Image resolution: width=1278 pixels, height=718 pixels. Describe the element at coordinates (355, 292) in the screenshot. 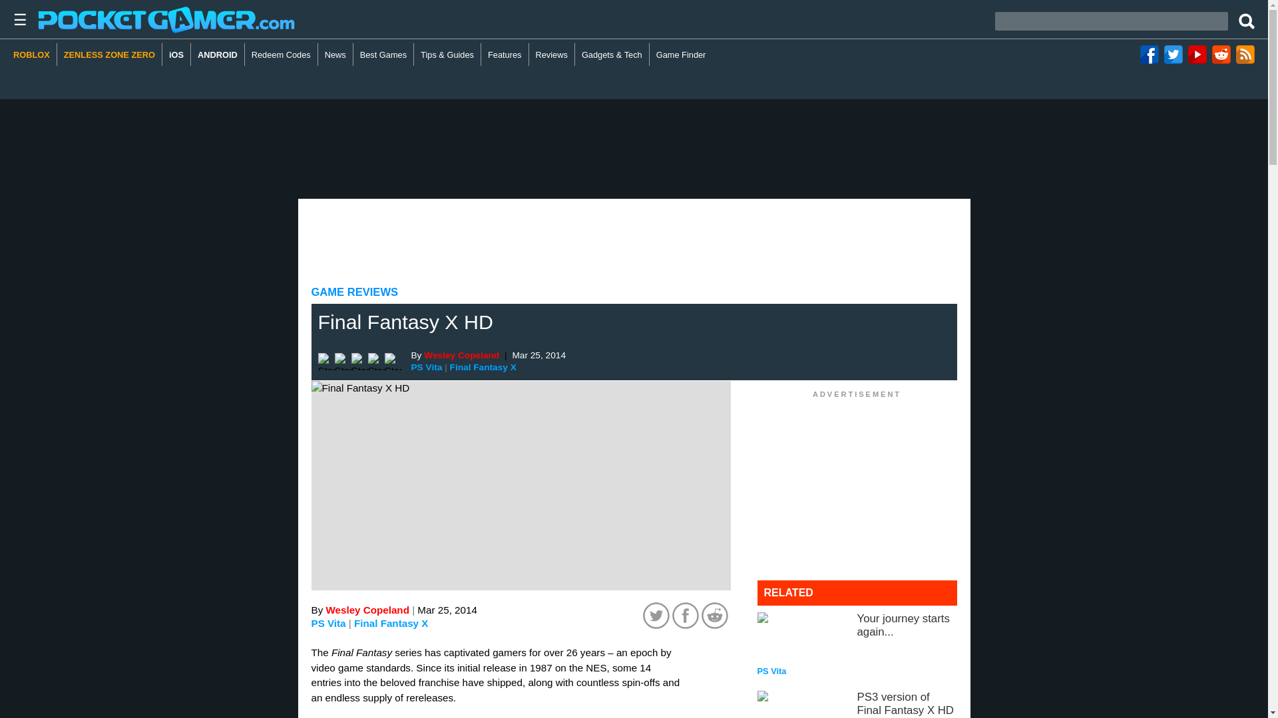

I see `GAME REVIEWS` at that location.